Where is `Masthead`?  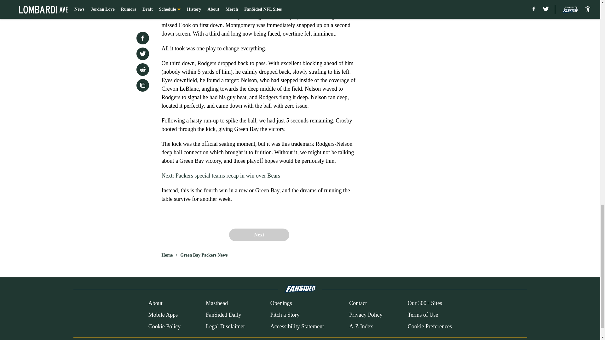 Masthead is located at coordinates (217, 303).